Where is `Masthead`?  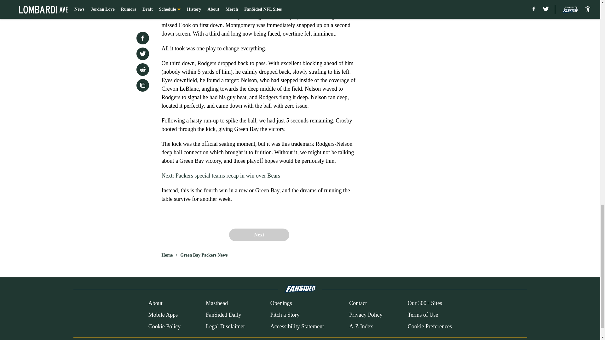 Masthead is located at coordinates (217, 303).